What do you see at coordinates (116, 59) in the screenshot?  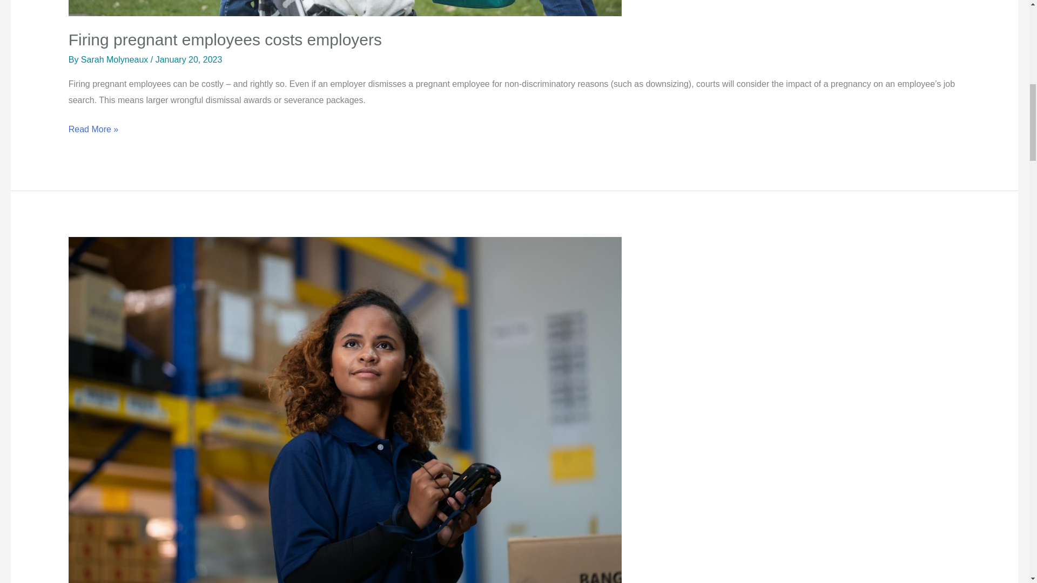 I see `View all posts by Sarah Molyneaux` at bounding box center [116, 59].